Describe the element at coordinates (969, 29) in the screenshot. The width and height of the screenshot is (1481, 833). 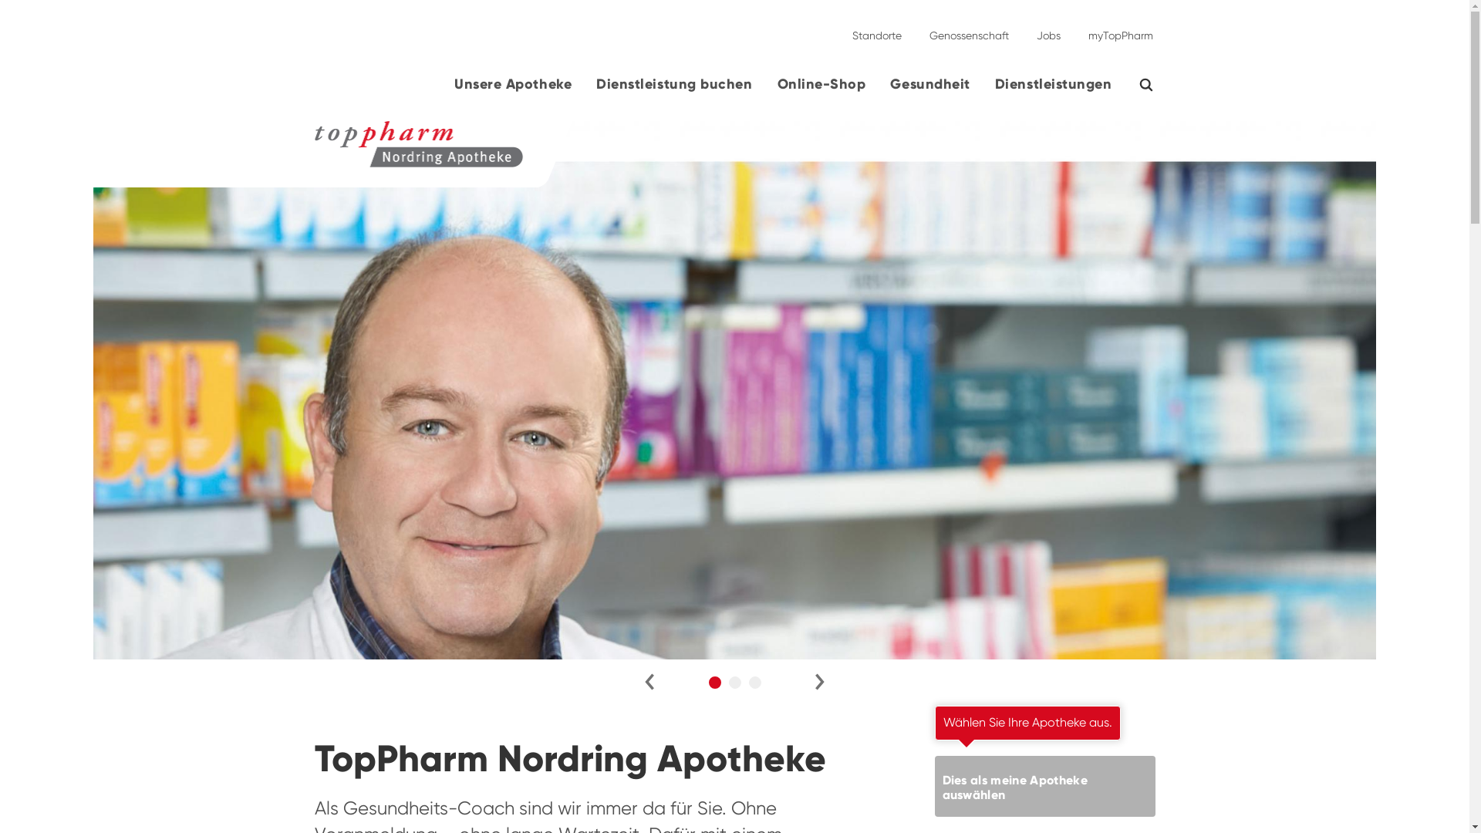
I see `Genossenschaft` at that location.